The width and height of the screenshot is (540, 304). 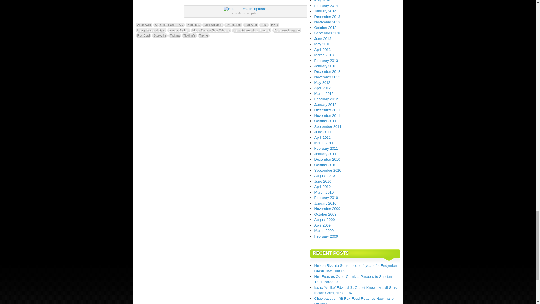 I want to click on Don Williams, so click(x=213, y=25).